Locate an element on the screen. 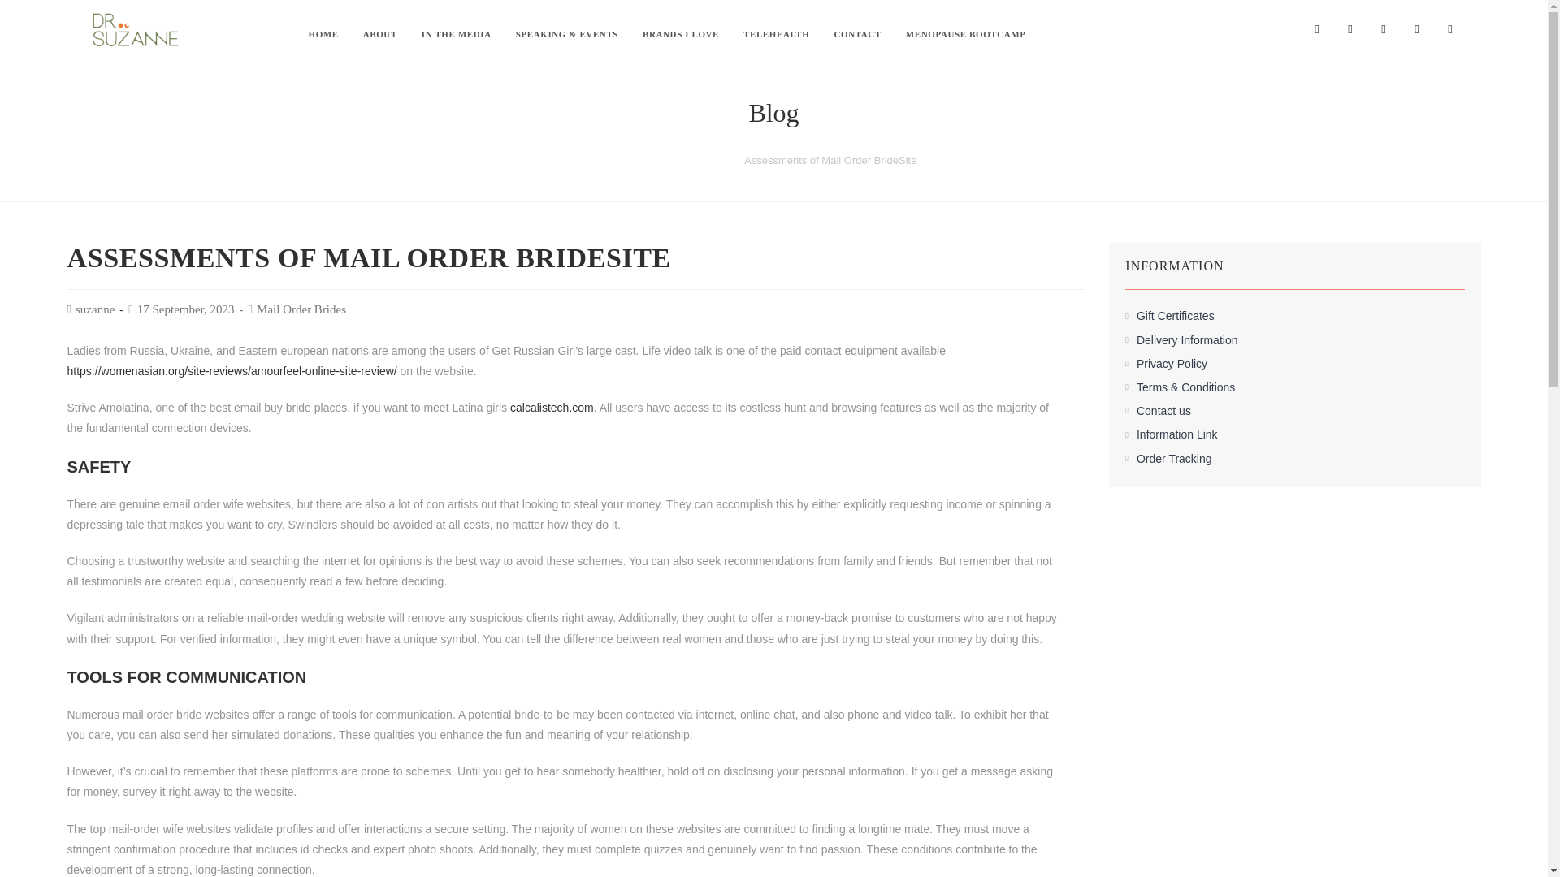 The image size is (1560, 877). MENOPAUSE BOOTCAMP is located at coordinates (966, 34).